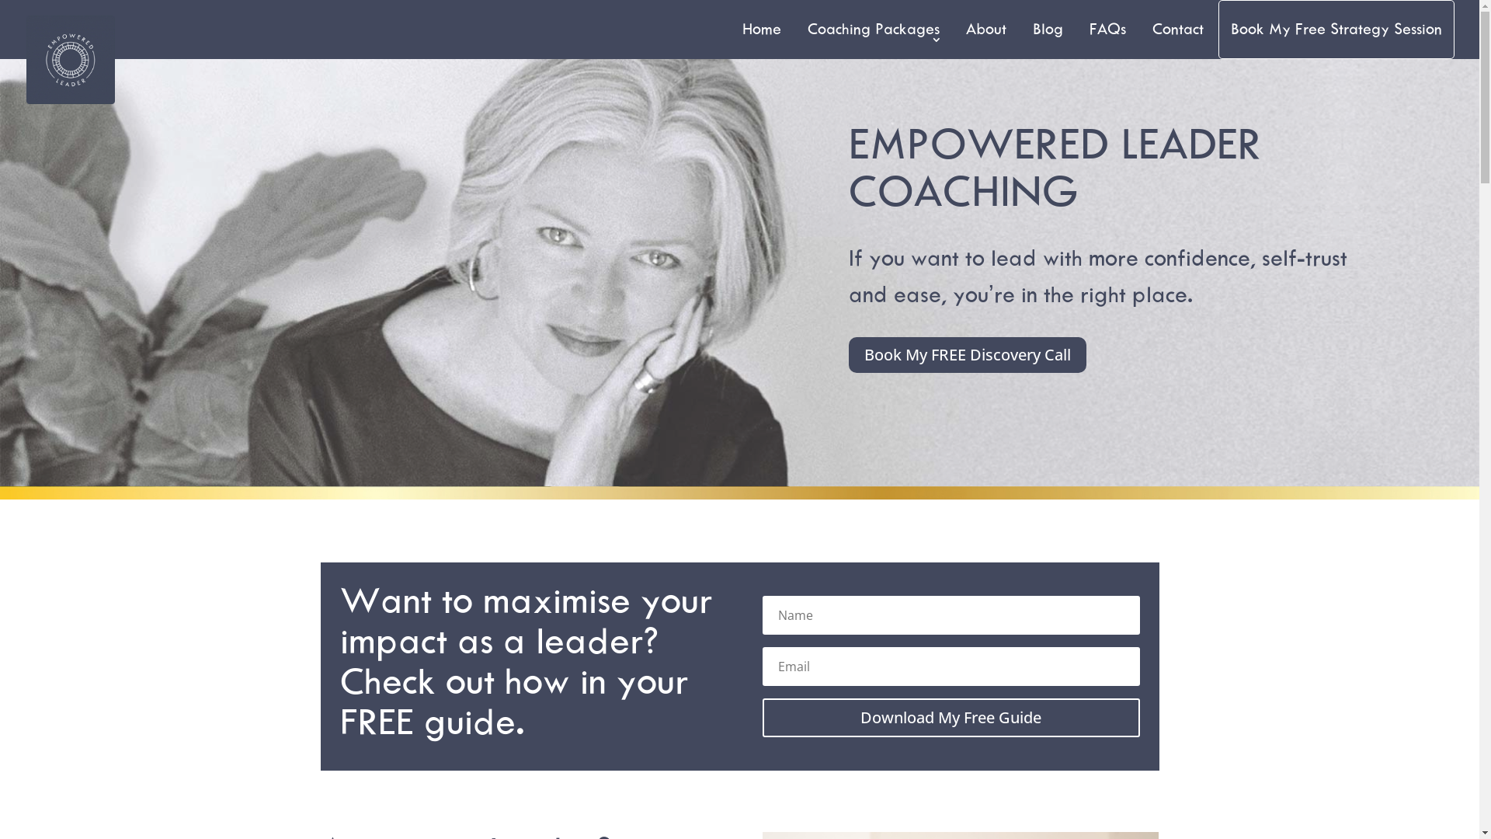 The height and width of the screenshot is (839, 1491). Describe the element at coordinates (951, 718) in the screenshot. I see `Download My Free Guide` at that location.